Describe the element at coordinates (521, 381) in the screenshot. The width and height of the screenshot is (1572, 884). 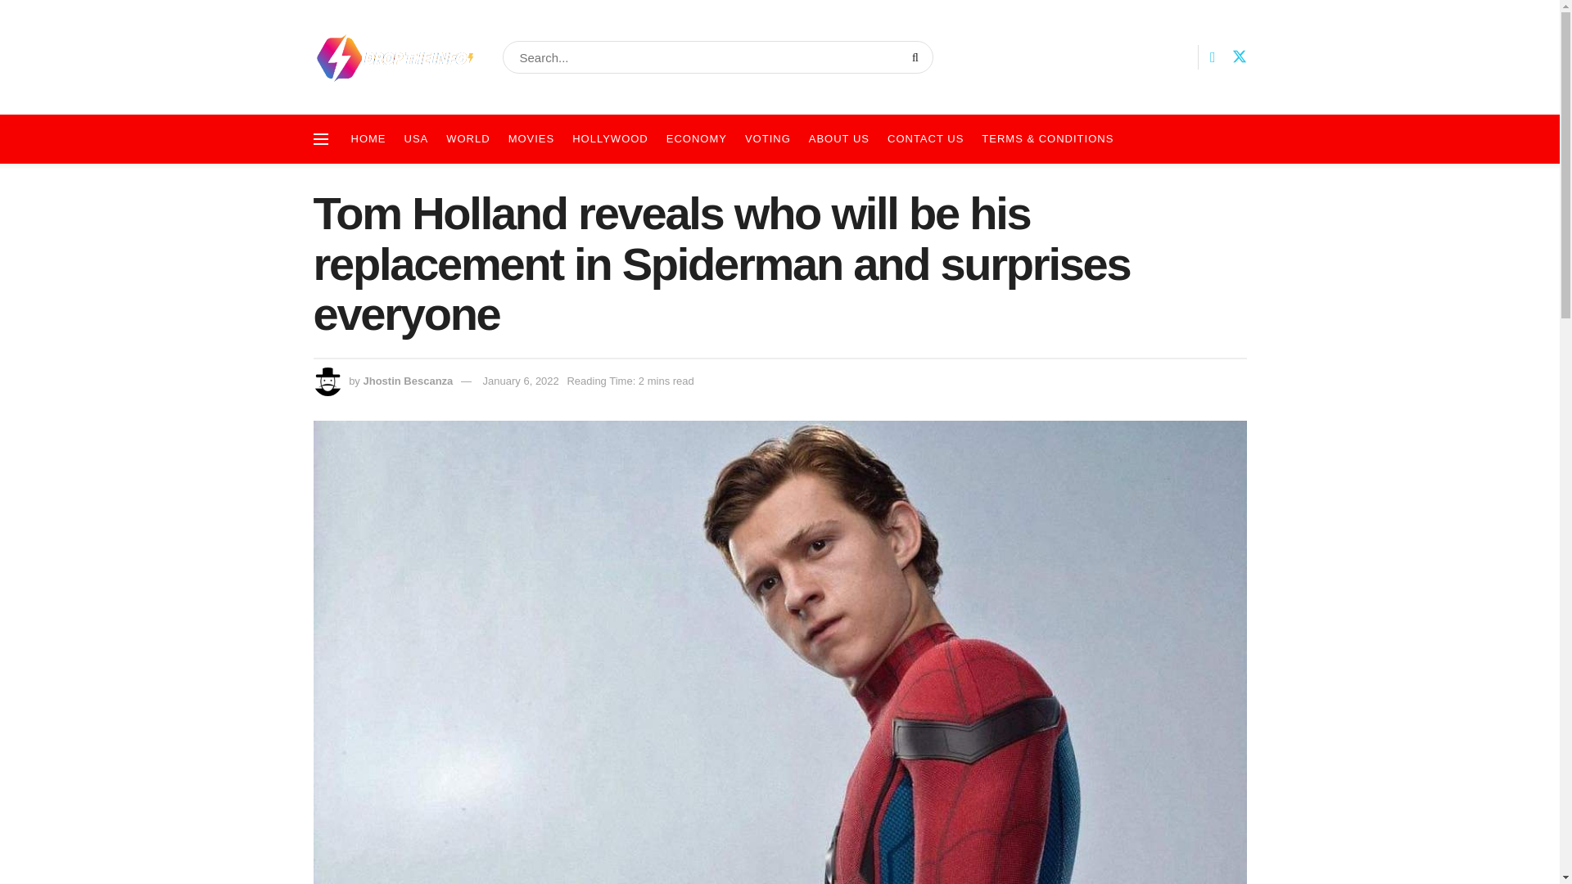
I see `January 6, 2022` at that location.